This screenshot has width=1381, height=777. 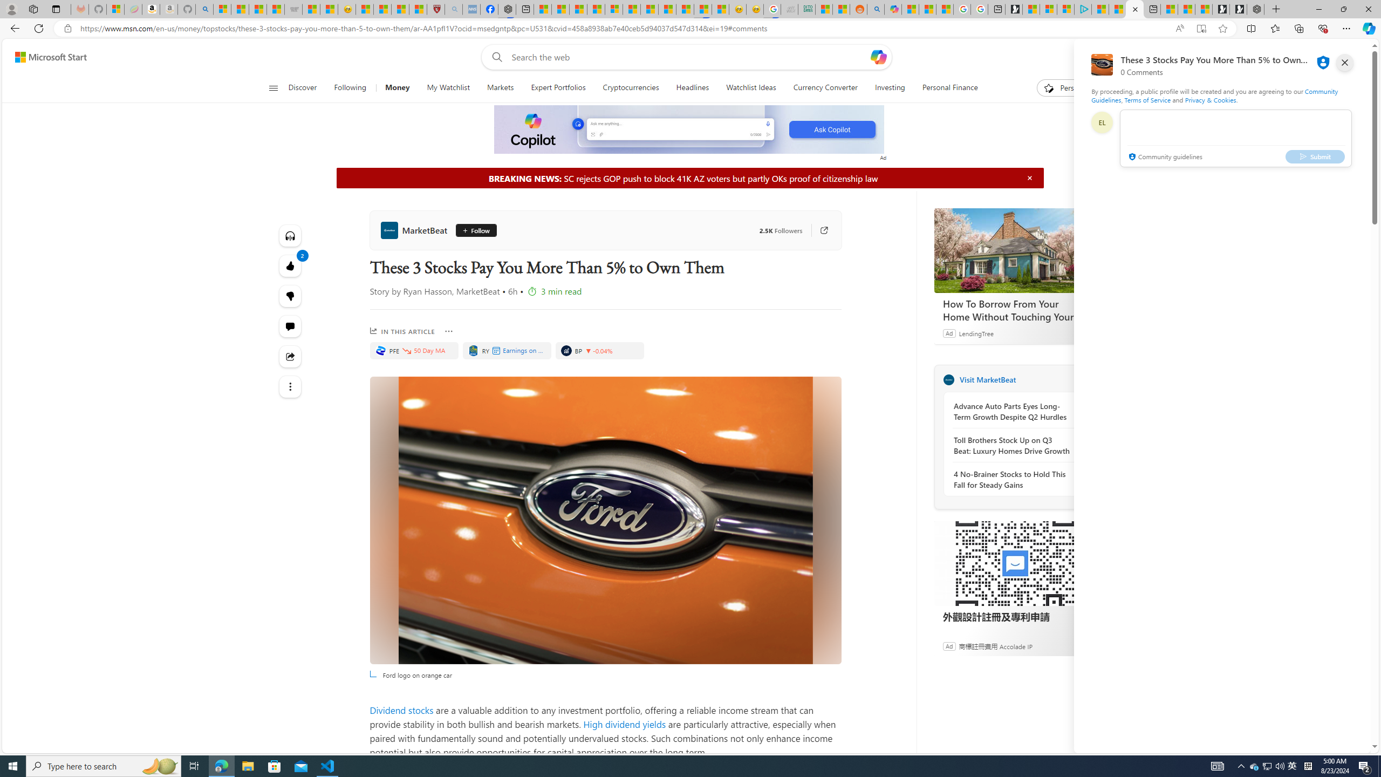 I want to click on Submit, so click(x=1315, y=156).